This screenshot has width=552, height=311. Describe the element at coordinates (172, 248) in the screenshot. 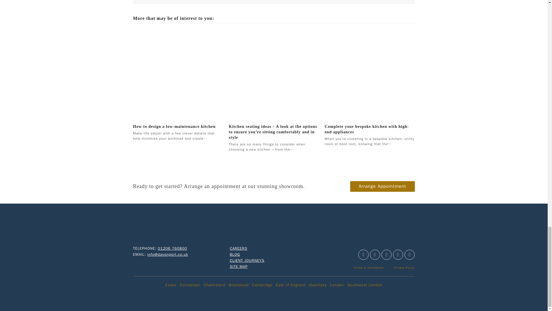

I see `01206 760800` at that location.